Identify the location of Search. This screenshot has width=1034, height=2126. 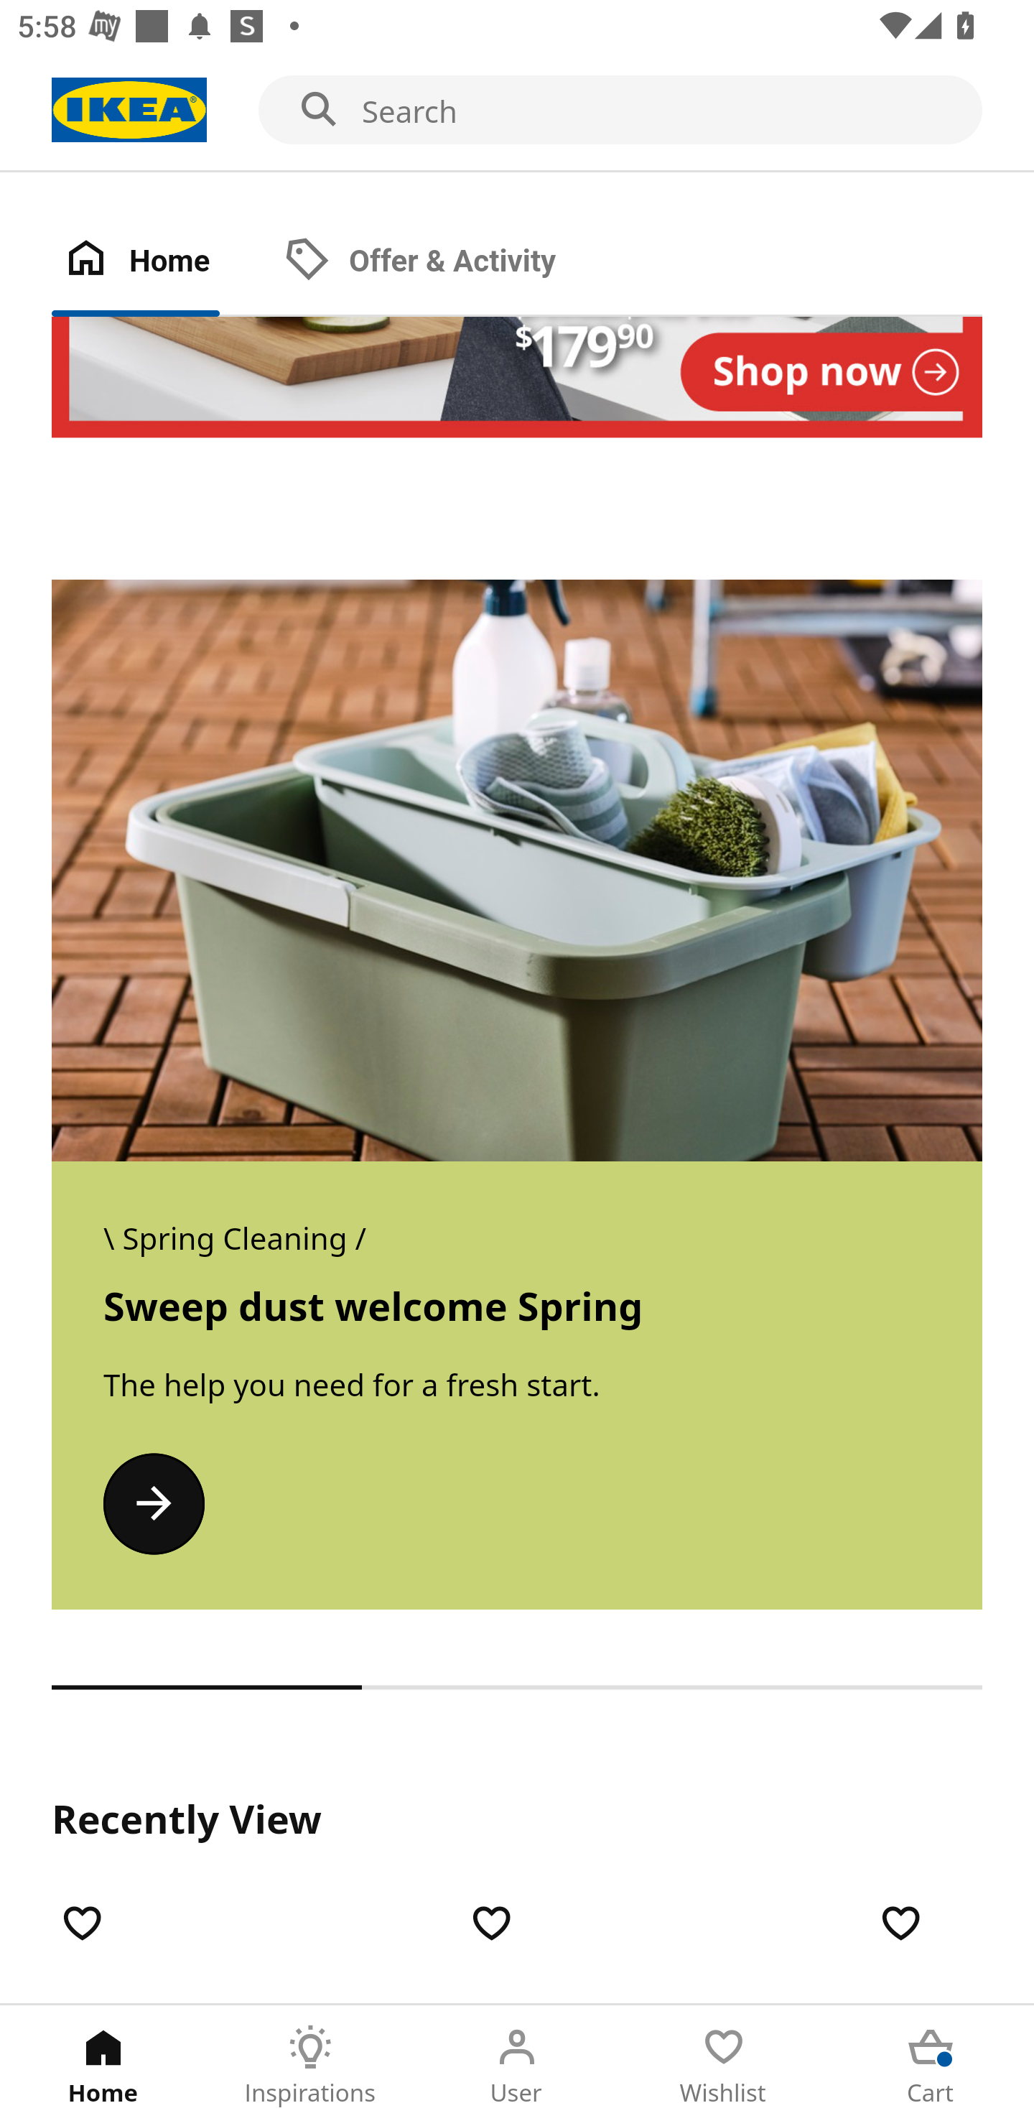
(517, 111).